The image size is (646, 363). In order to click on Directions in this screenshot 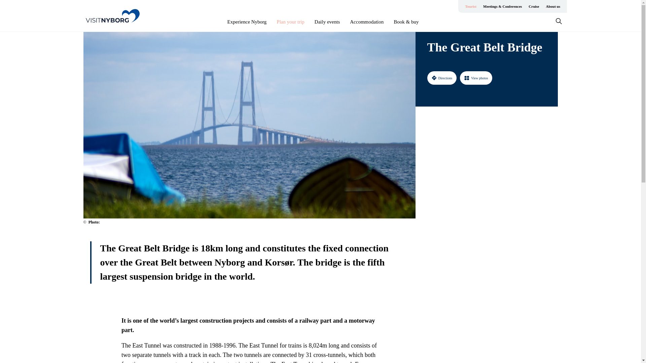, I will do `click(442, 78)`.